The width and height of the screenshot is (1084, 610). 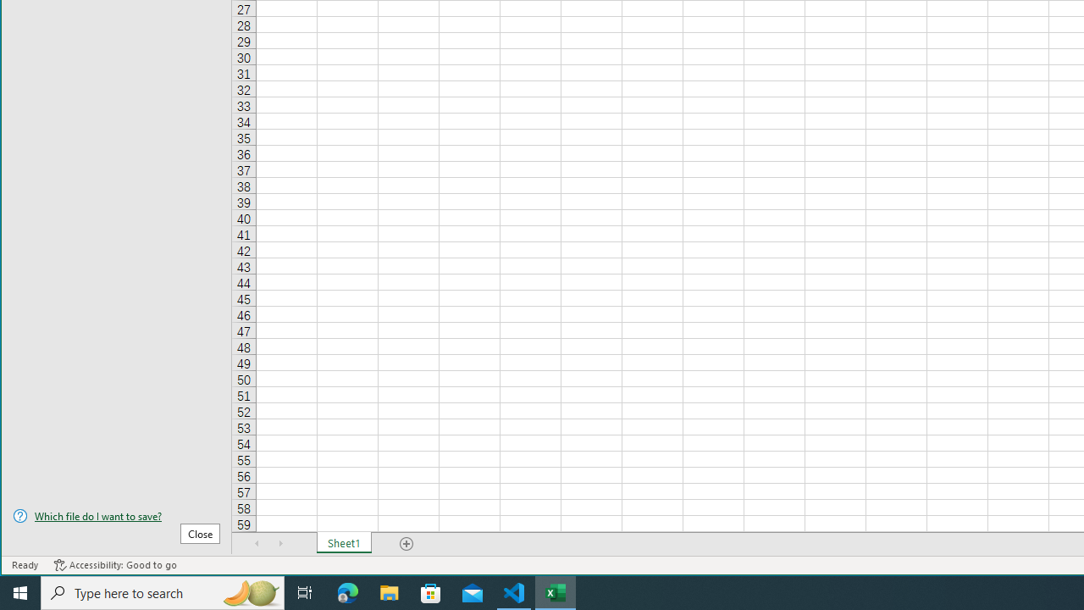 What do you see at coordinates (305, 593) in the screenshot?
I see `Task View` at bounding box center [305, 593].